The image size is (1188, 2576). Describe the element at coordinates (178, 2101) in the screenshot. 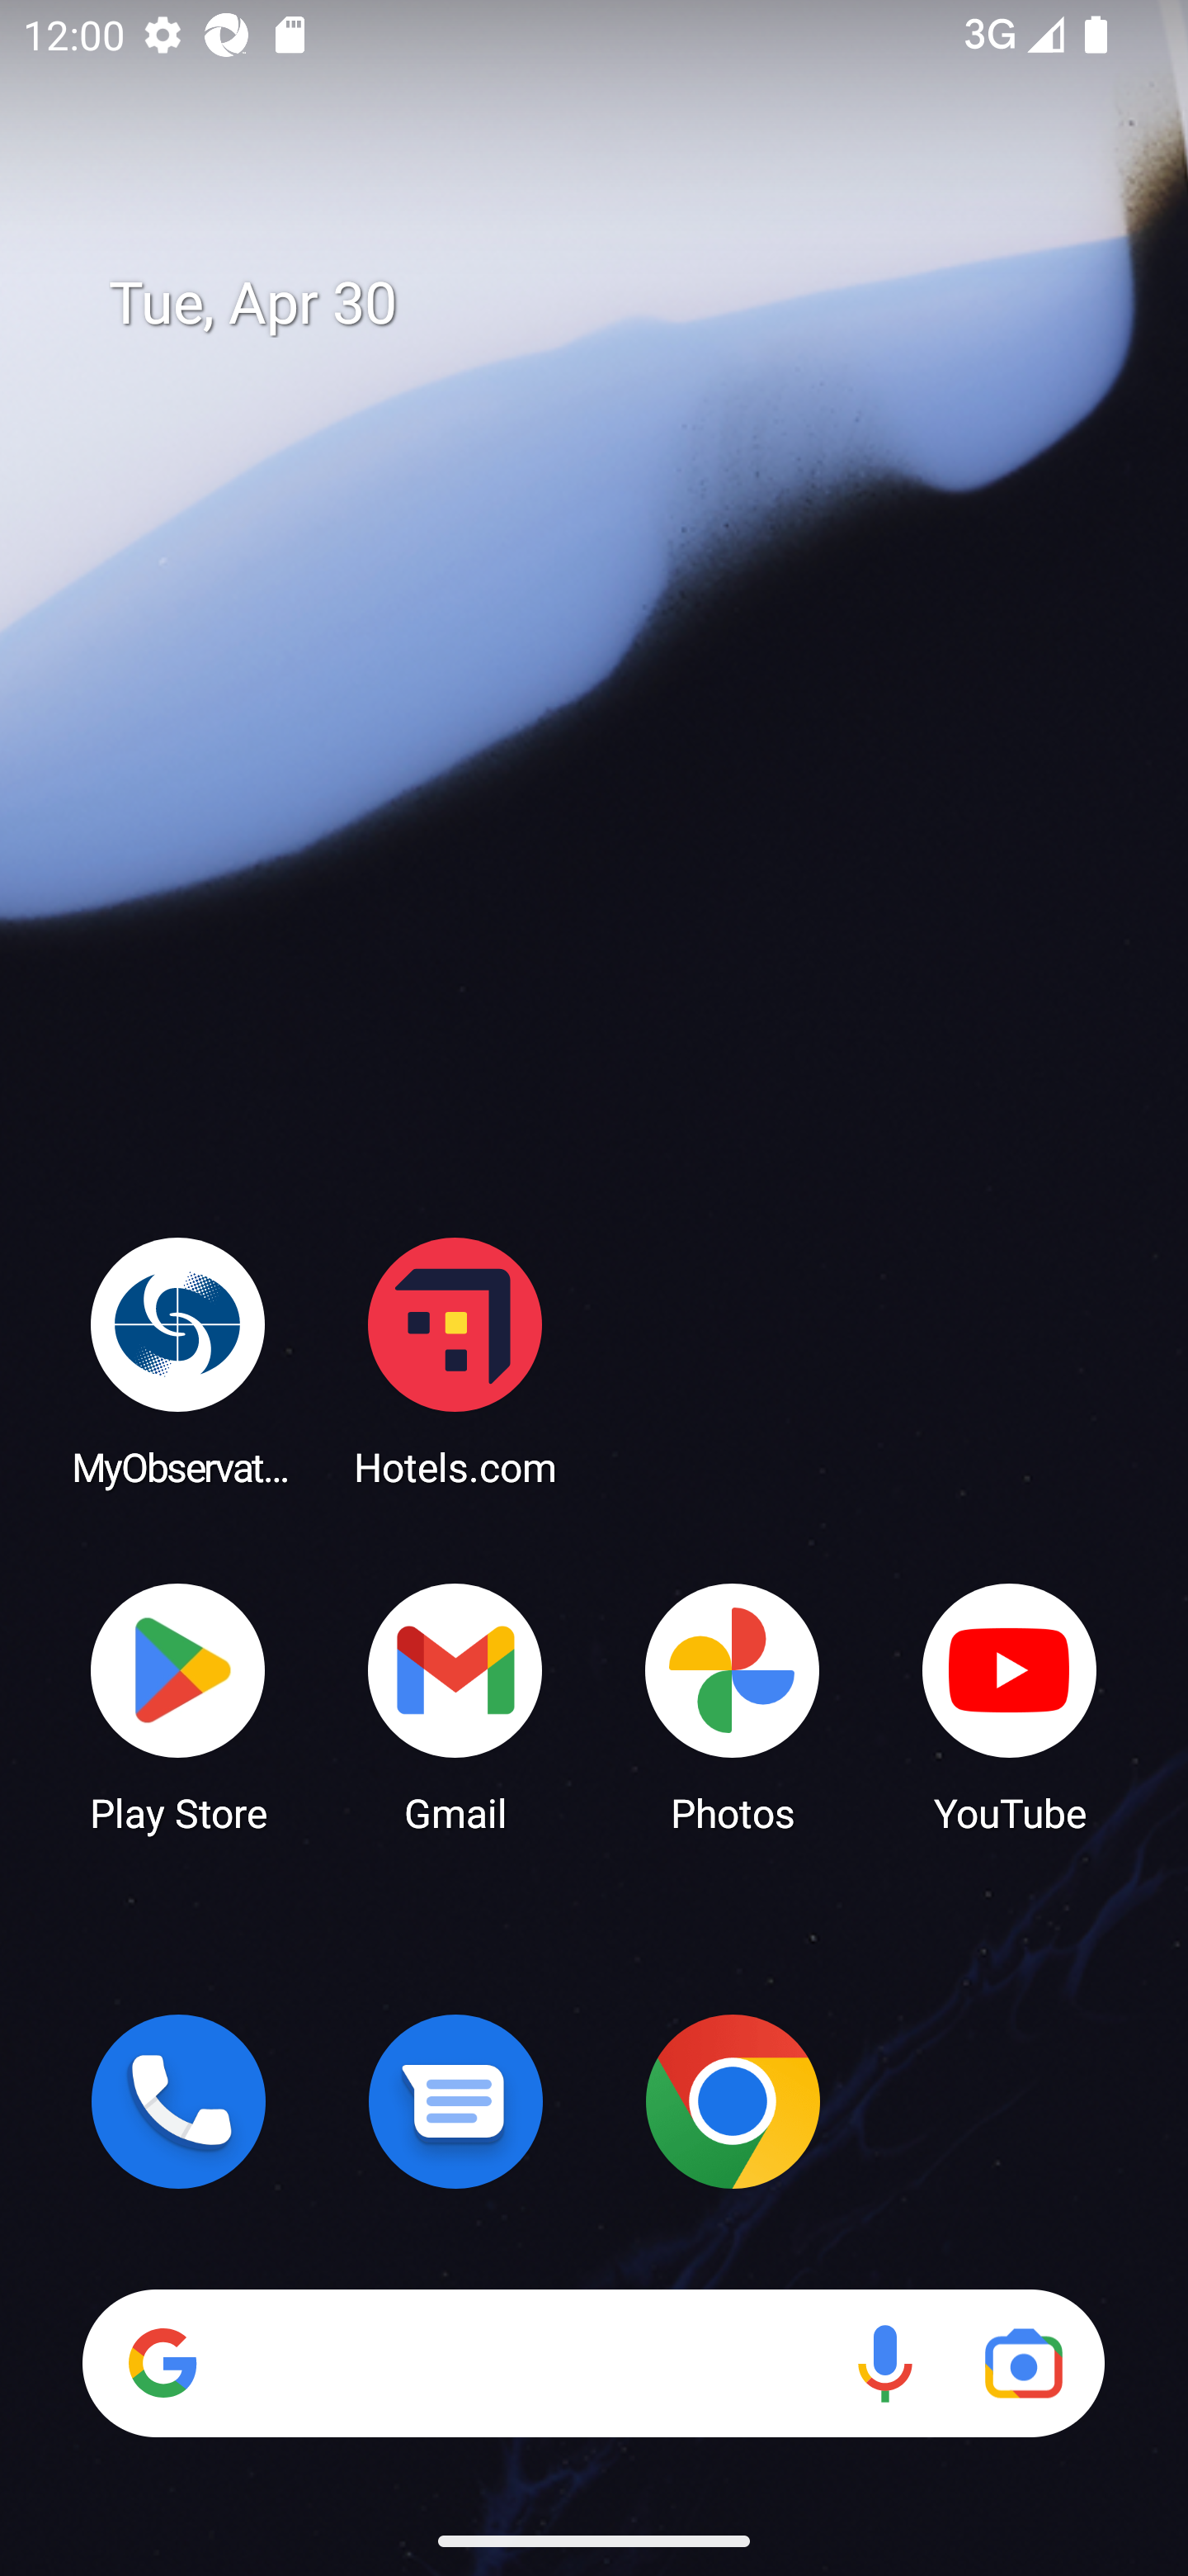

I see `Phone` at that location.